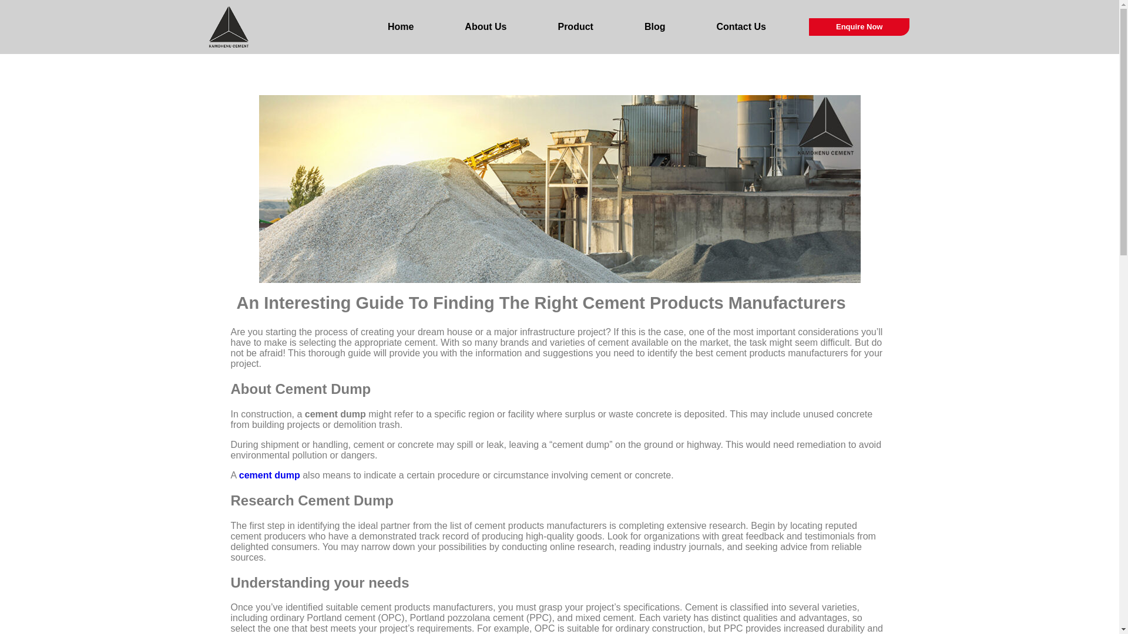 This screenshot has height=634, width=1128. Describe the element at coordinates (400, 27) in the screenshot. I see `Home` at that location.